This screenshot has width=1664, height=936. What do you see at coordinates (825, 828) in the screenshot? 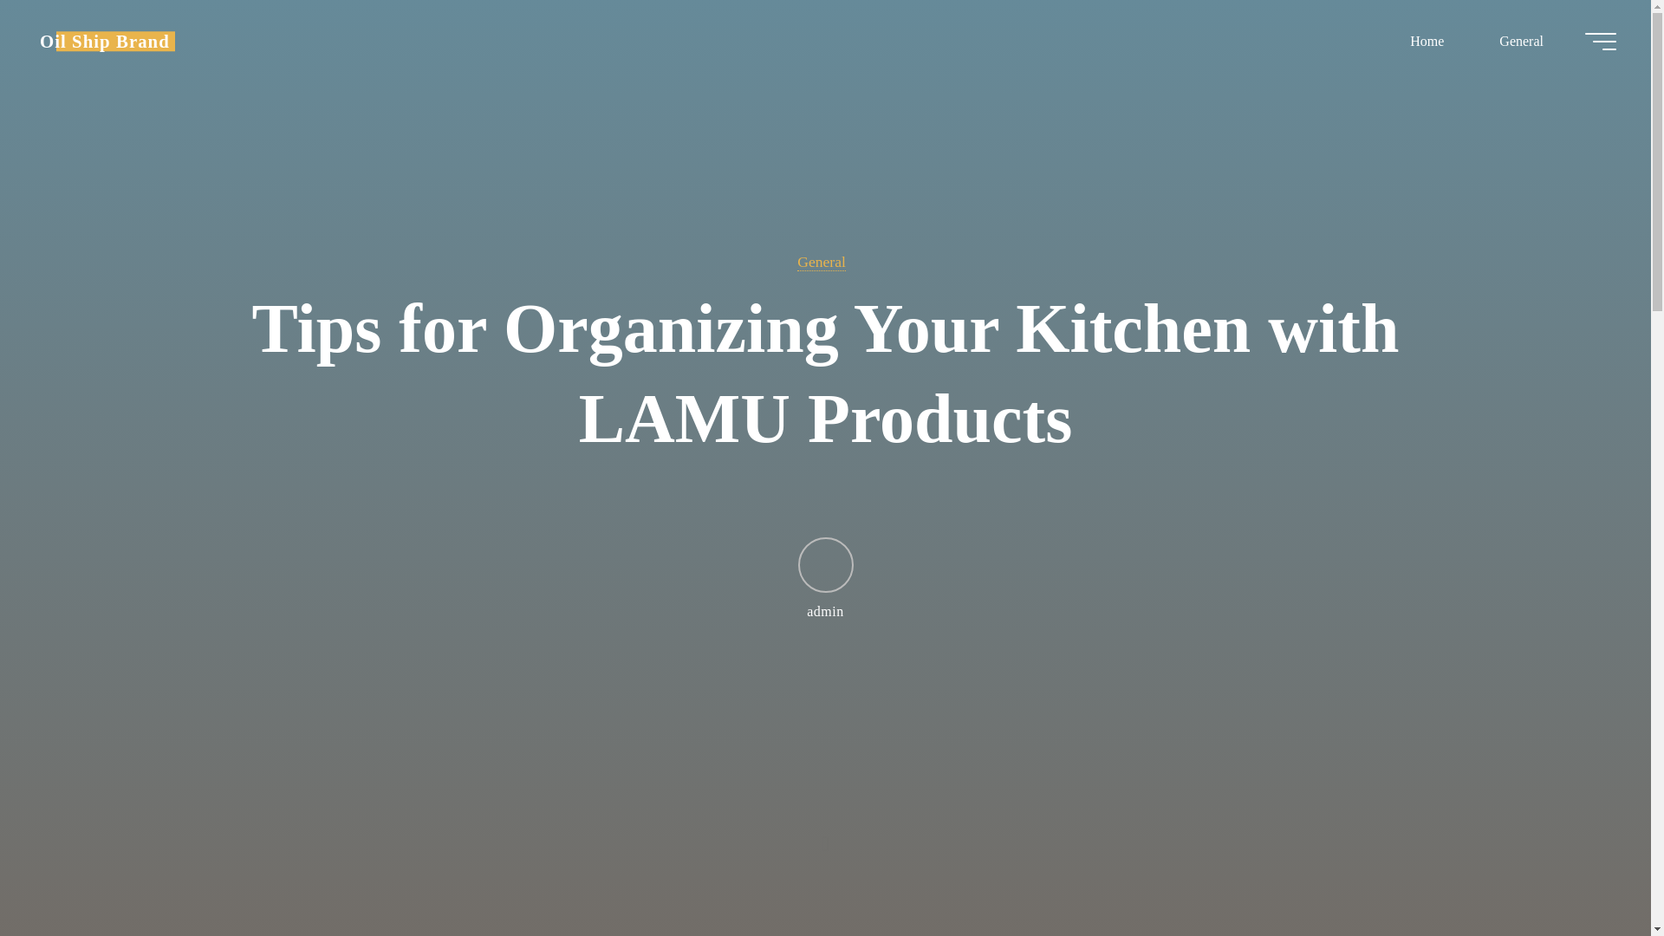
I see `Read more` at bounding box center [825, 828].